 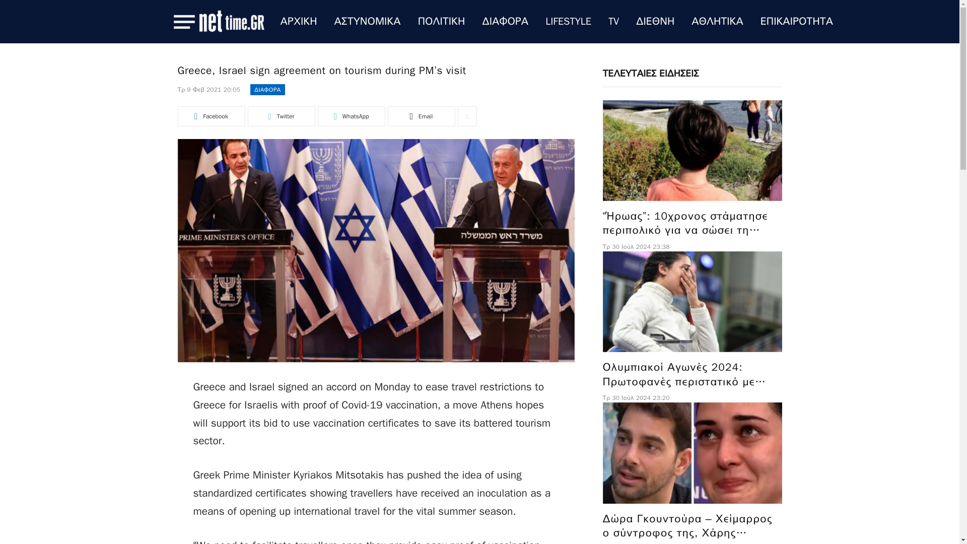 What do you see at coordinates (231, 22) in the screenshot?
I see `Net-time.gr` at bounding box center [231, 22].